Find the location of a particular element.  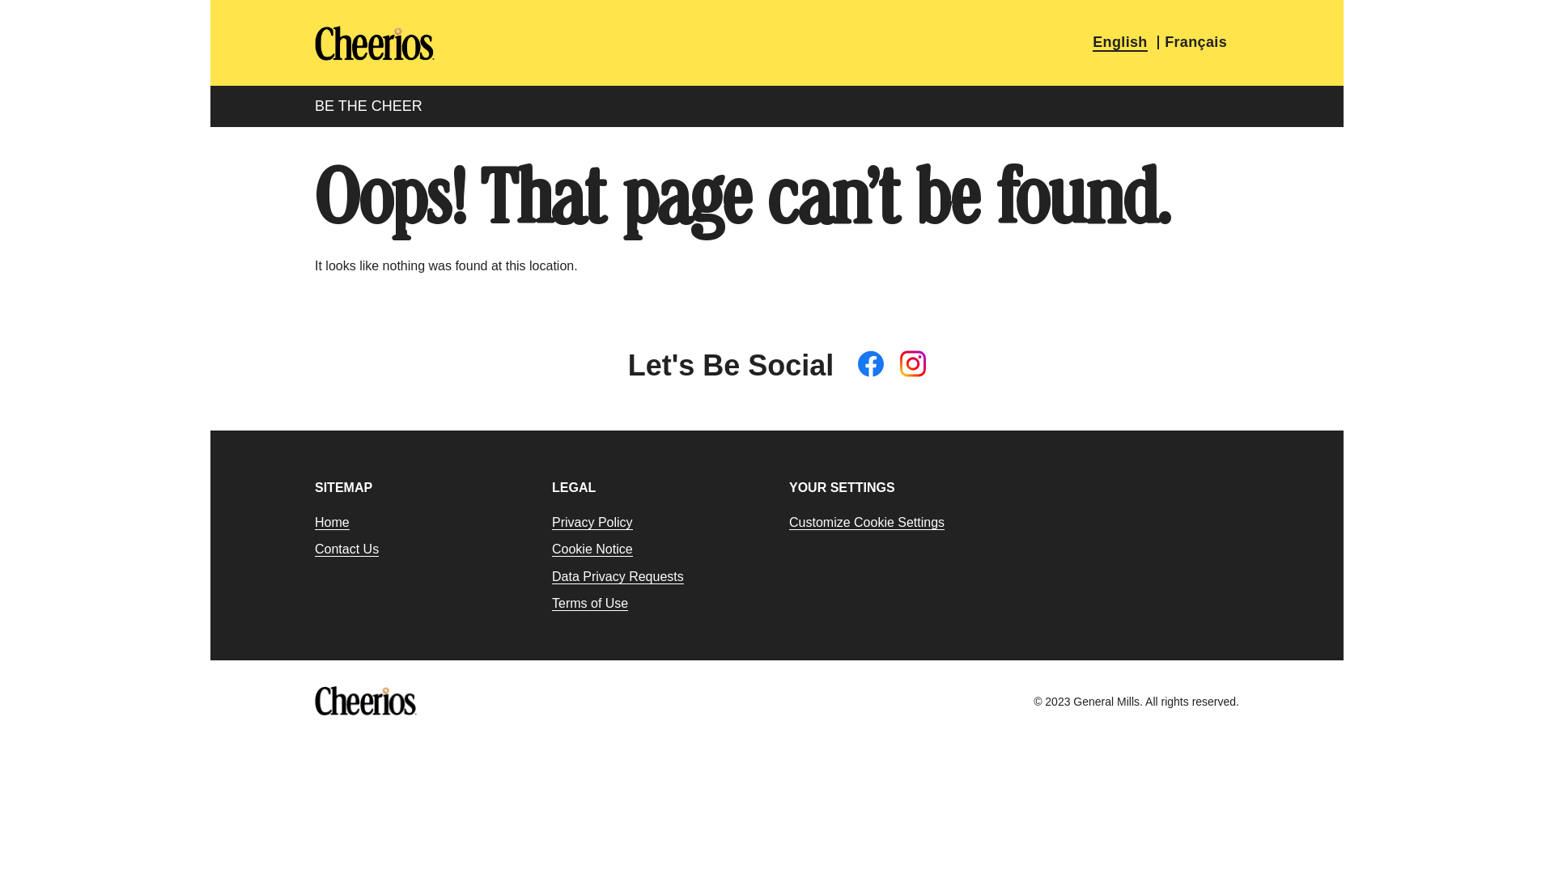

Follow us on Instagram is located at coordinates (913, 365).